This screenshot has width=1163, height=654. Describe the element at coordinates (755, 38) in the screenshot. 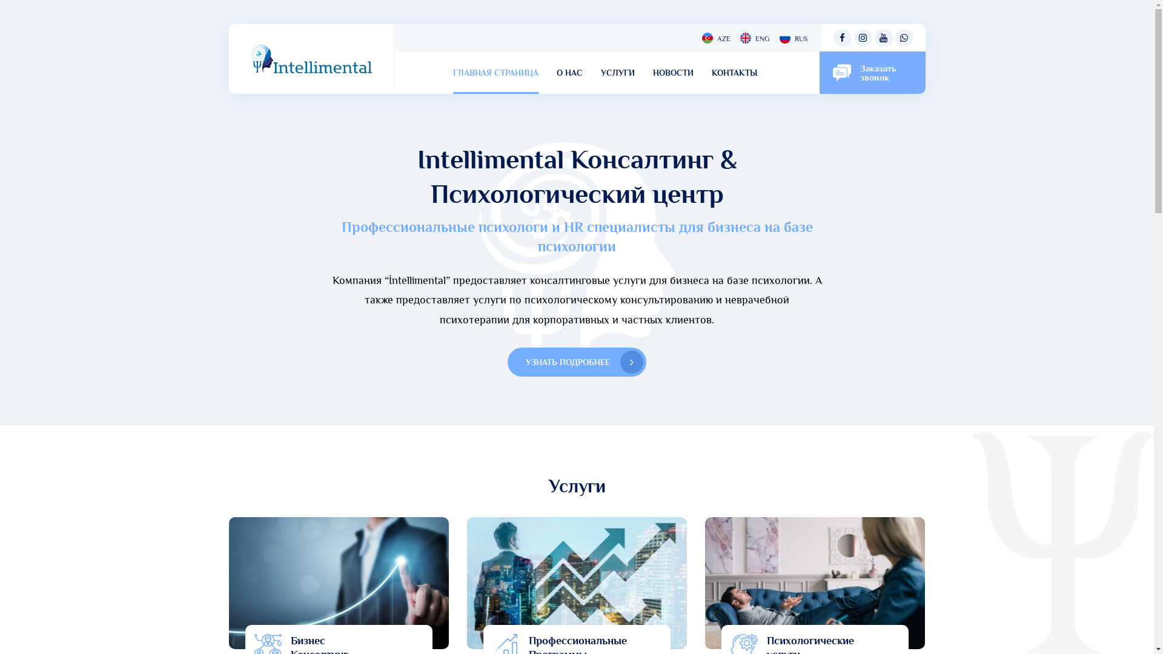

I see `ENG` at that location.